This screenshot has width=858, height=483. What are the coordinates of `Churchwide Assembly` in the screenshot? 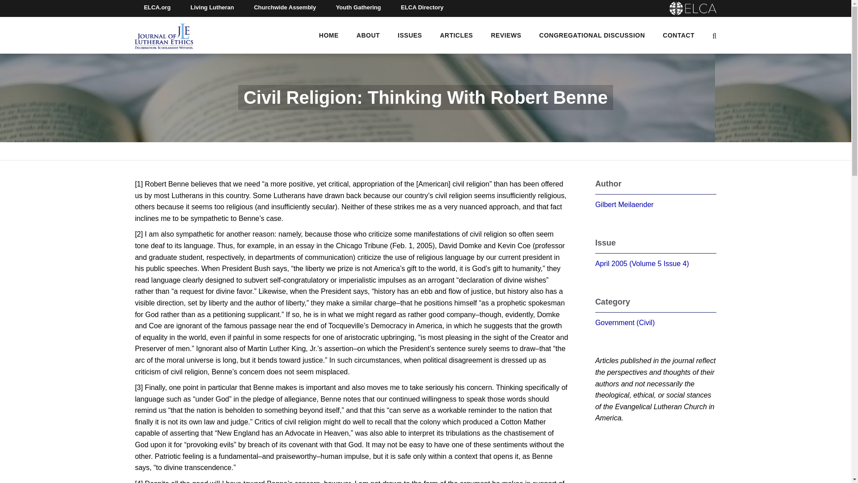 It's located at (285, 8).